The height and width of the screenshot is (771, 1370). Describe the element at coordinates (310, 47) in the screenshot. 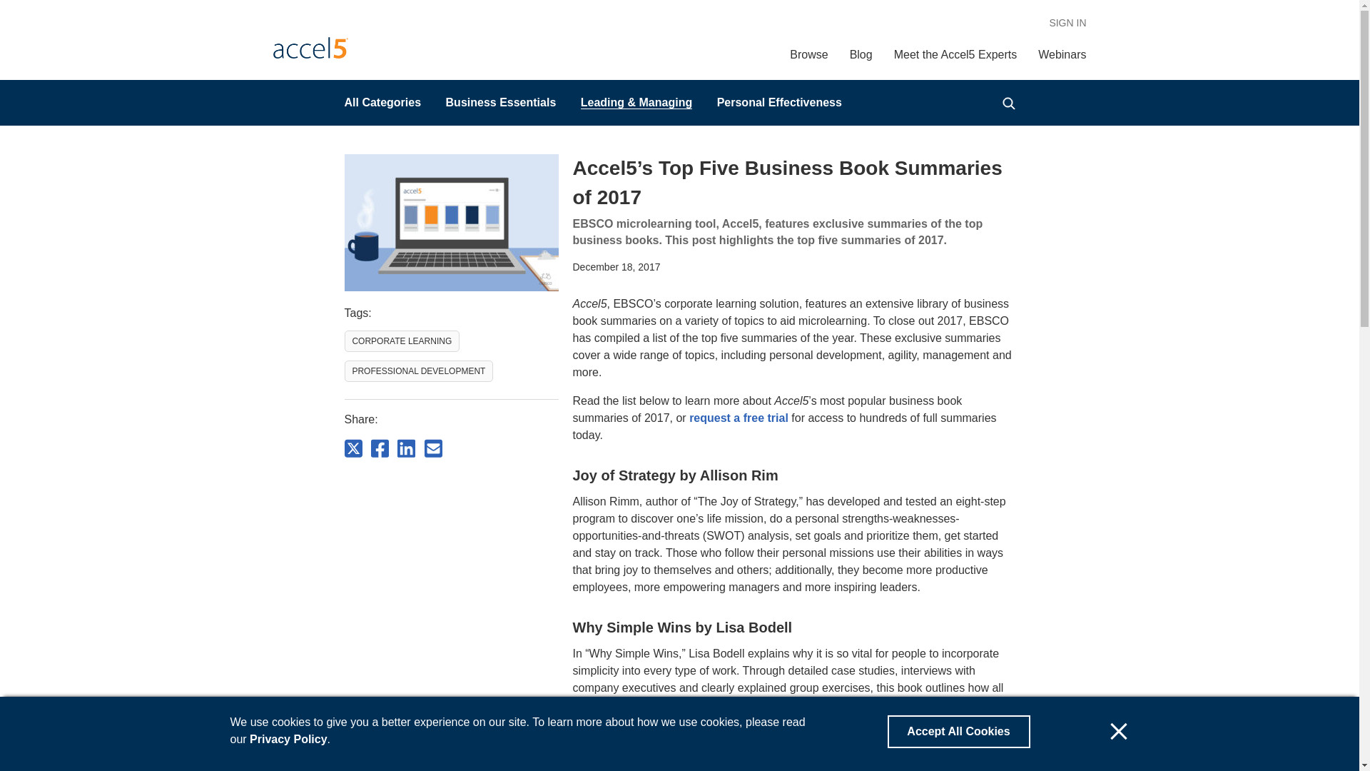

I see `Accel5` at that location.